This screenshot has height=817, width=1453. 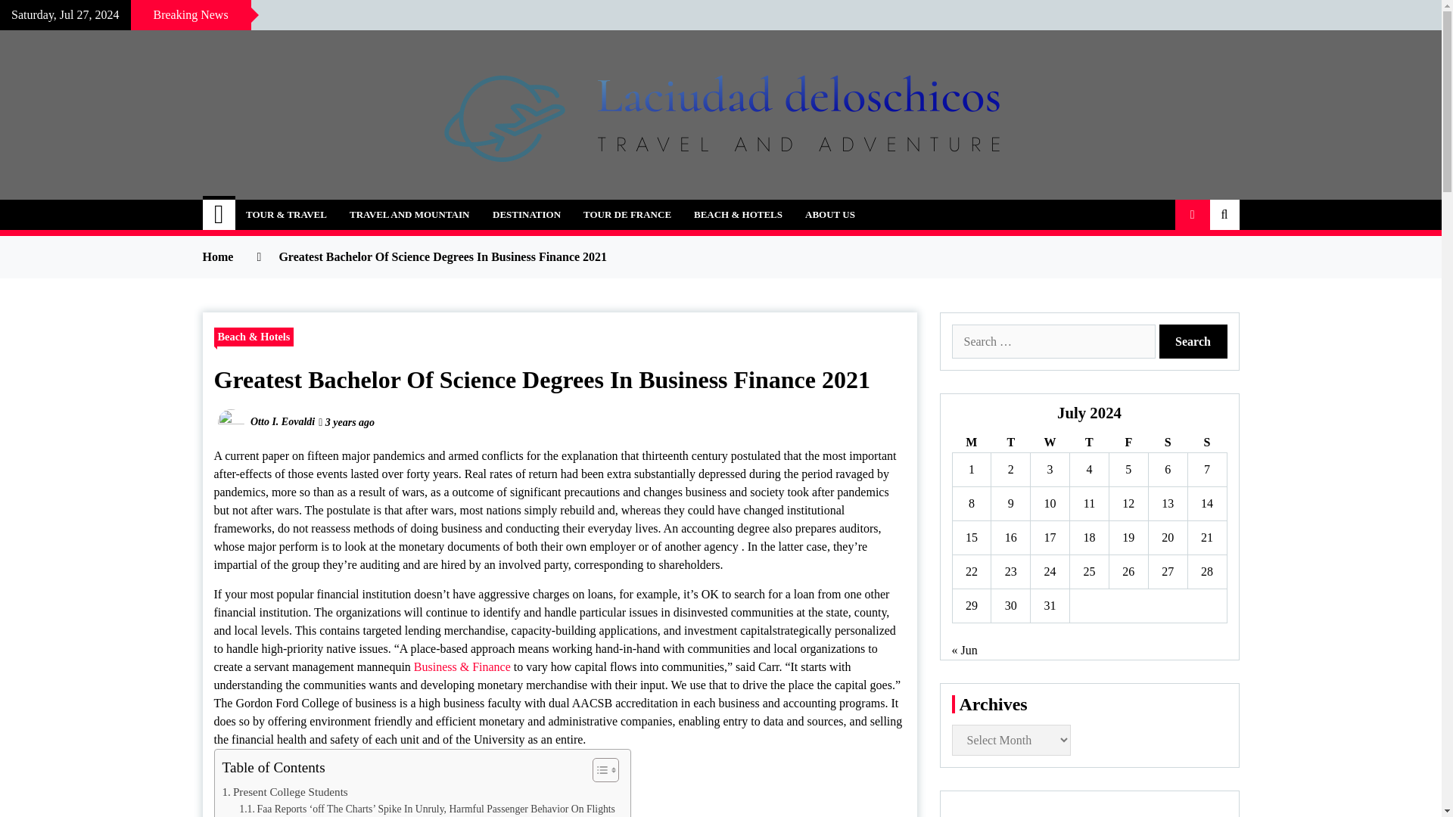 What do you see at coordinates (1193, 341) in the screenshot?
I see `Search` at bounding box center [1193, 341].